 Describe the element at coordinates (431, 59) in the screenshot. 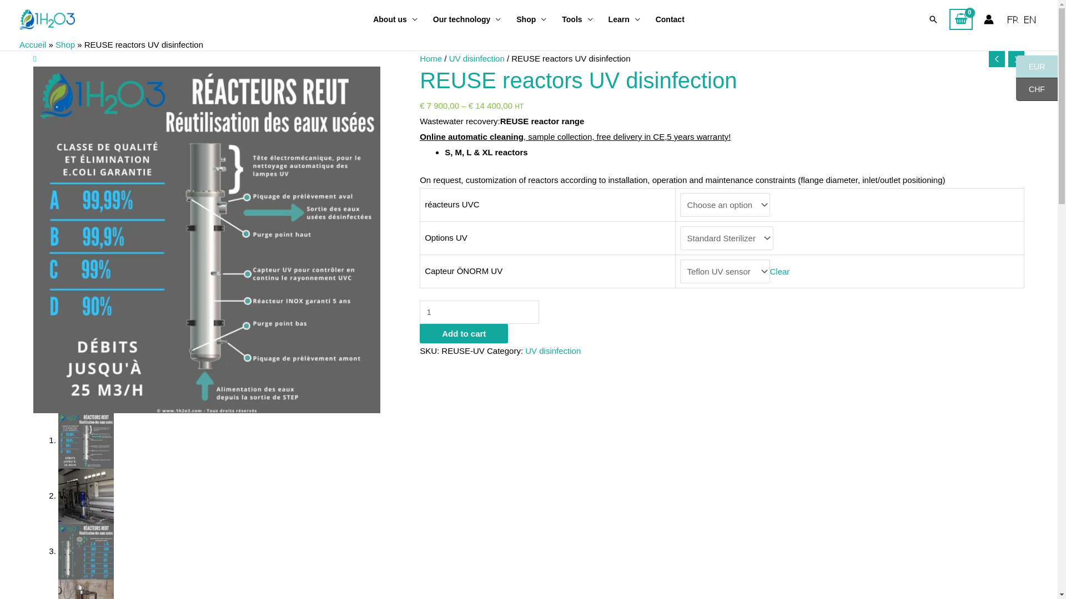

I see `Home` at that location.